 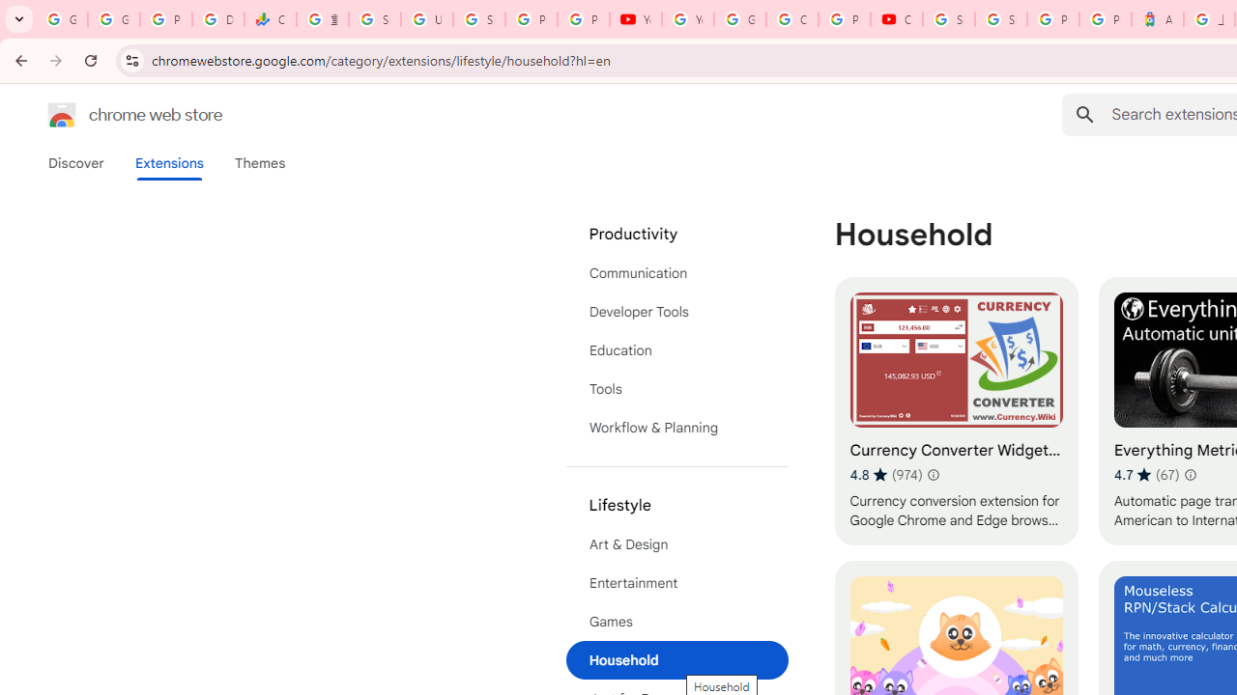 I want to click on Sign in - Google Accounts, so click(x=479, y=19).